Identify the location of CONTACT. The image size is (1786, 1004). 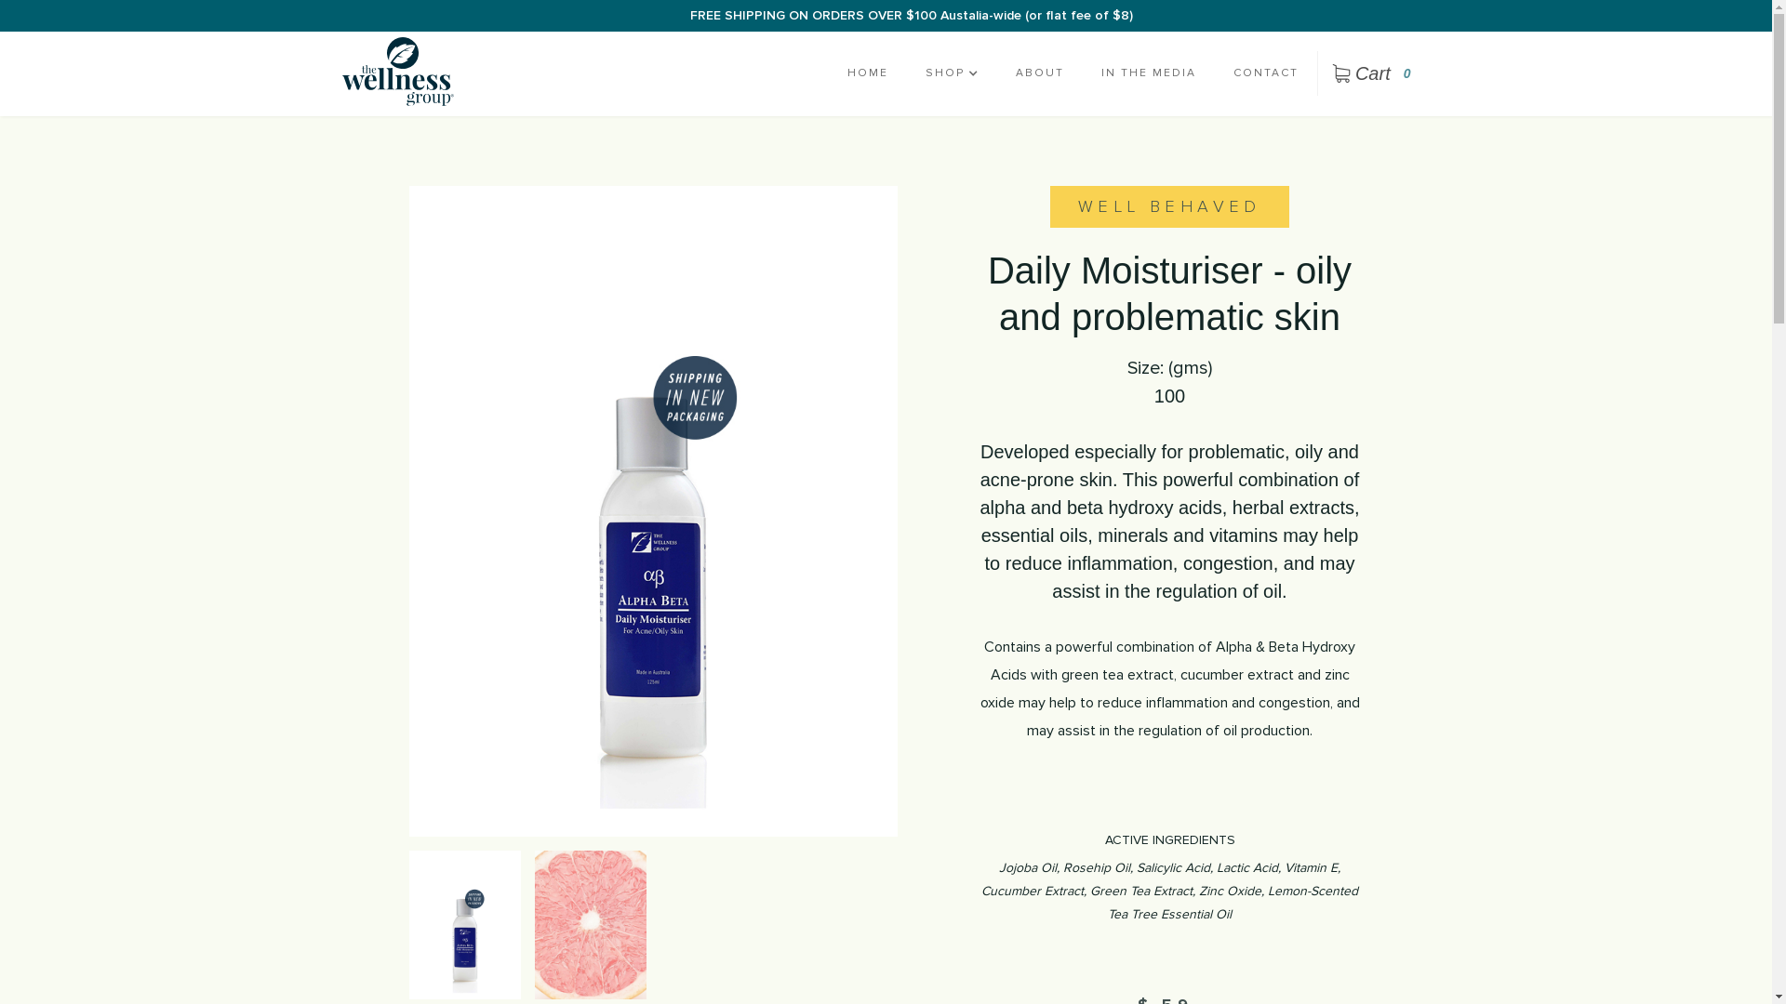
(1266, 73).